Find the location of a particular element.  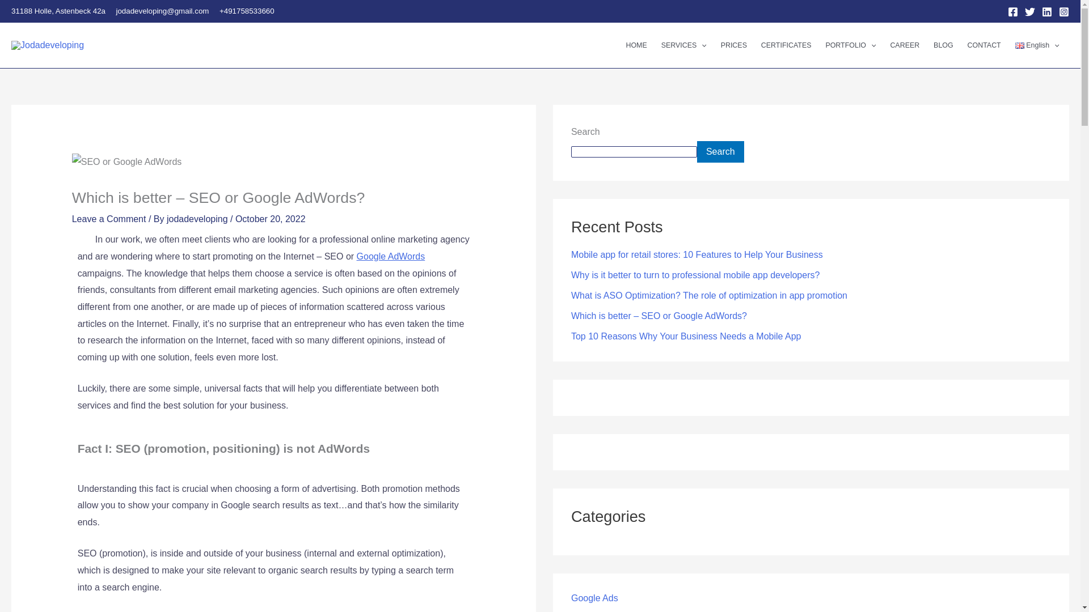

View all posts by jodadeveloping is located at coordinates (198, 219).